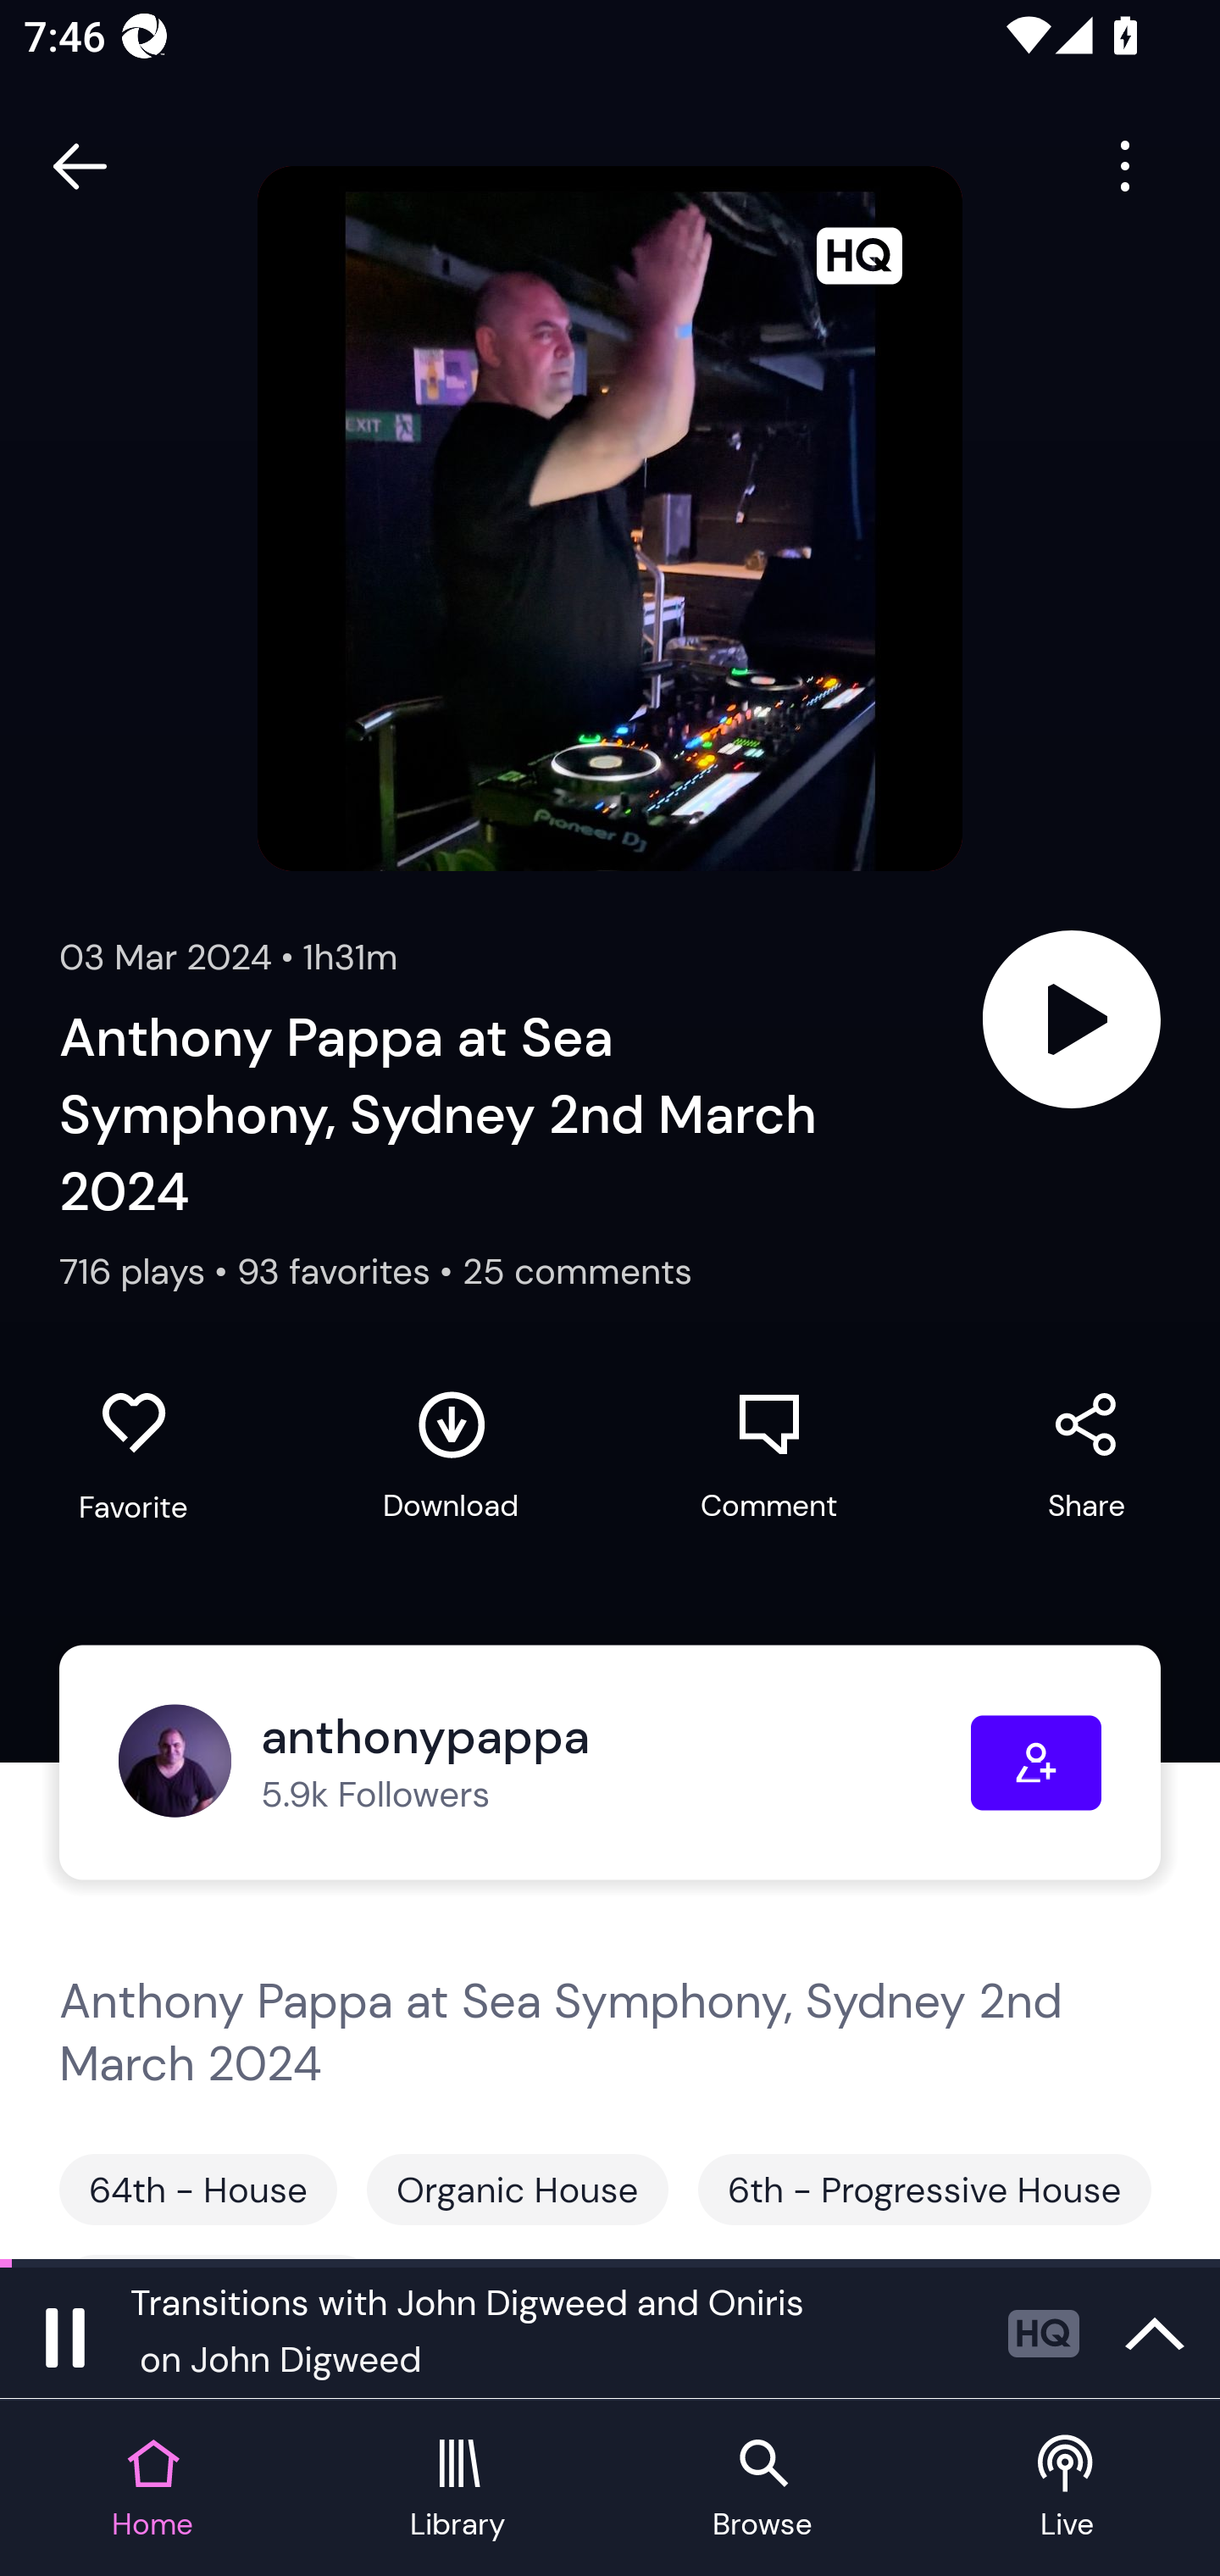  Describe the element at coordinates (152, 2490) in the screenshot. I see `Home tab Home` at that location.